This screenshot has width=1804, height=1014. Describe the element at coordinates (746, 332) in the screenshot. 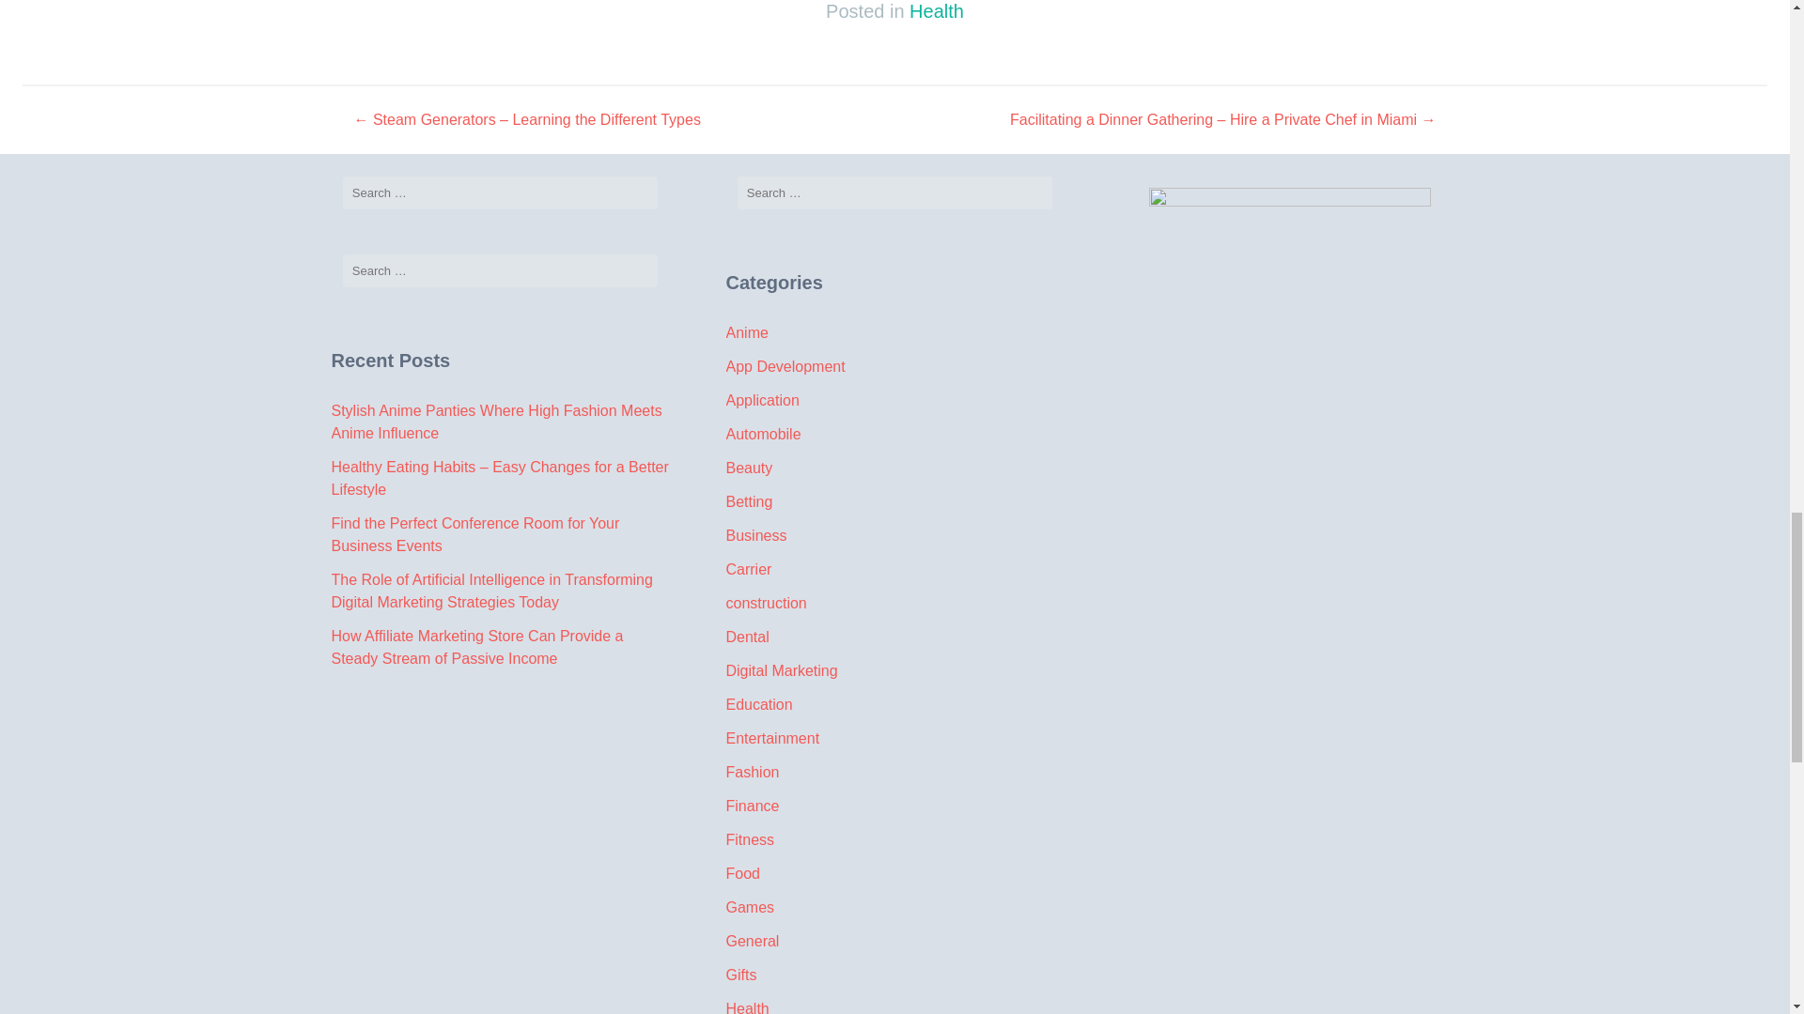

I see `Anime` at that location.